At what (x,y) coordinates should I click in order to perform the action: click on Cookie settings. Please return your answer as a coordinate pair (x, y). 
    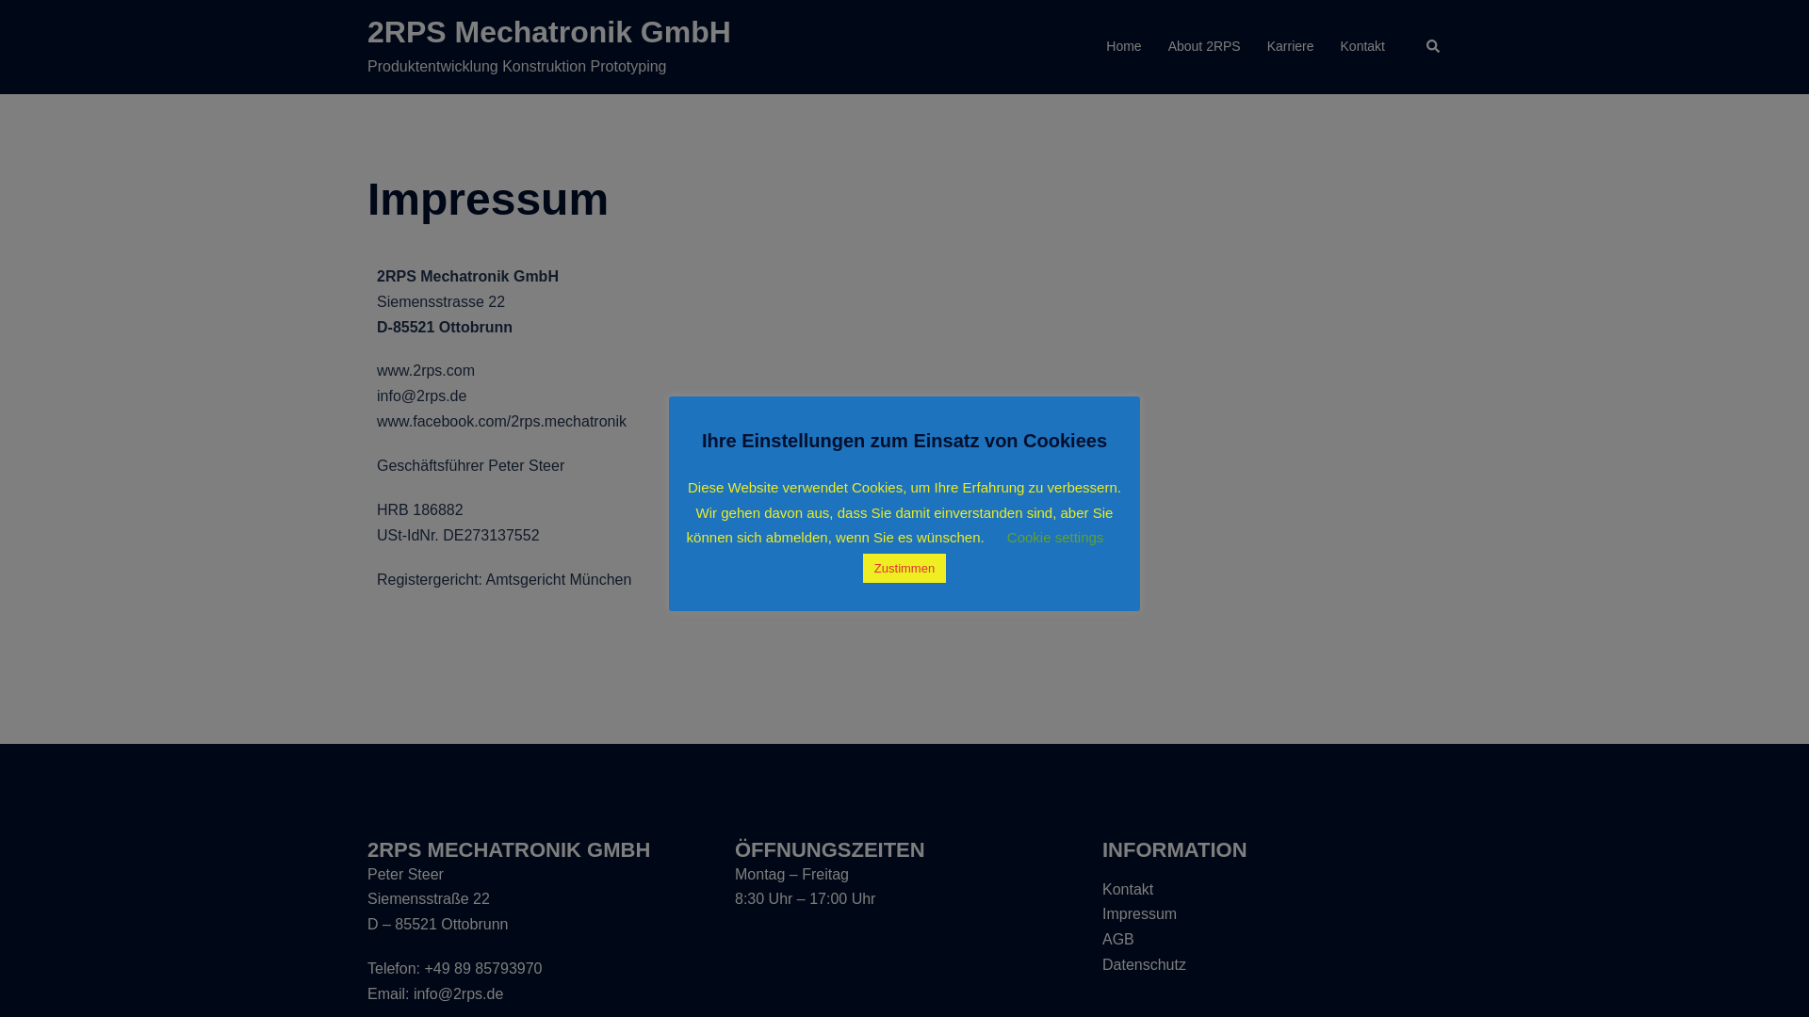
    Looking at the image, I should click on (1055, 537).